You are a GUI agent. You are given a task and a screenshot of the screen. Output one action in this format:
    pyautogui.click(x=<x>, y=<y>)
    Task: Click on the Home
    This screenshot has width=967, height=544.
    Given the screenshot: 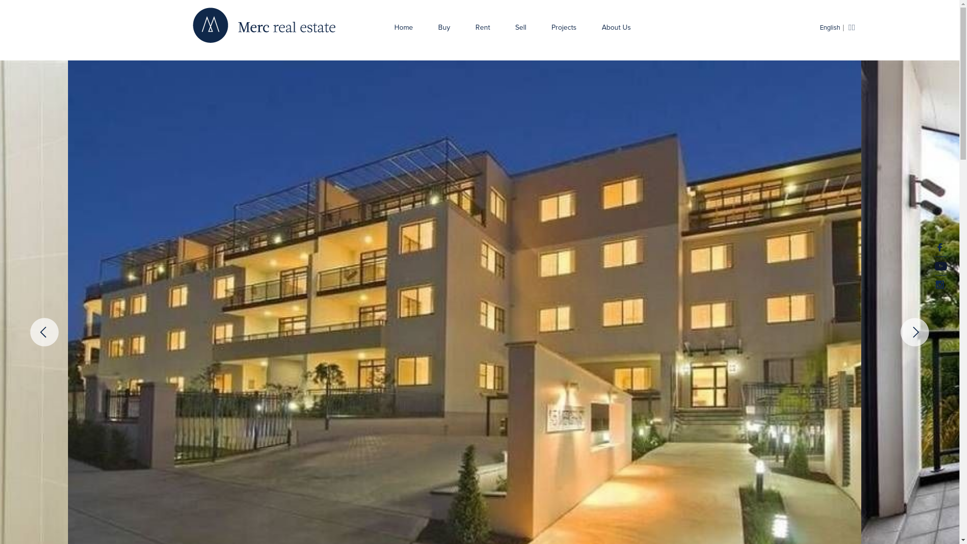 What is the action you would take?
    pyautogui.click(x=404, y=25)
    